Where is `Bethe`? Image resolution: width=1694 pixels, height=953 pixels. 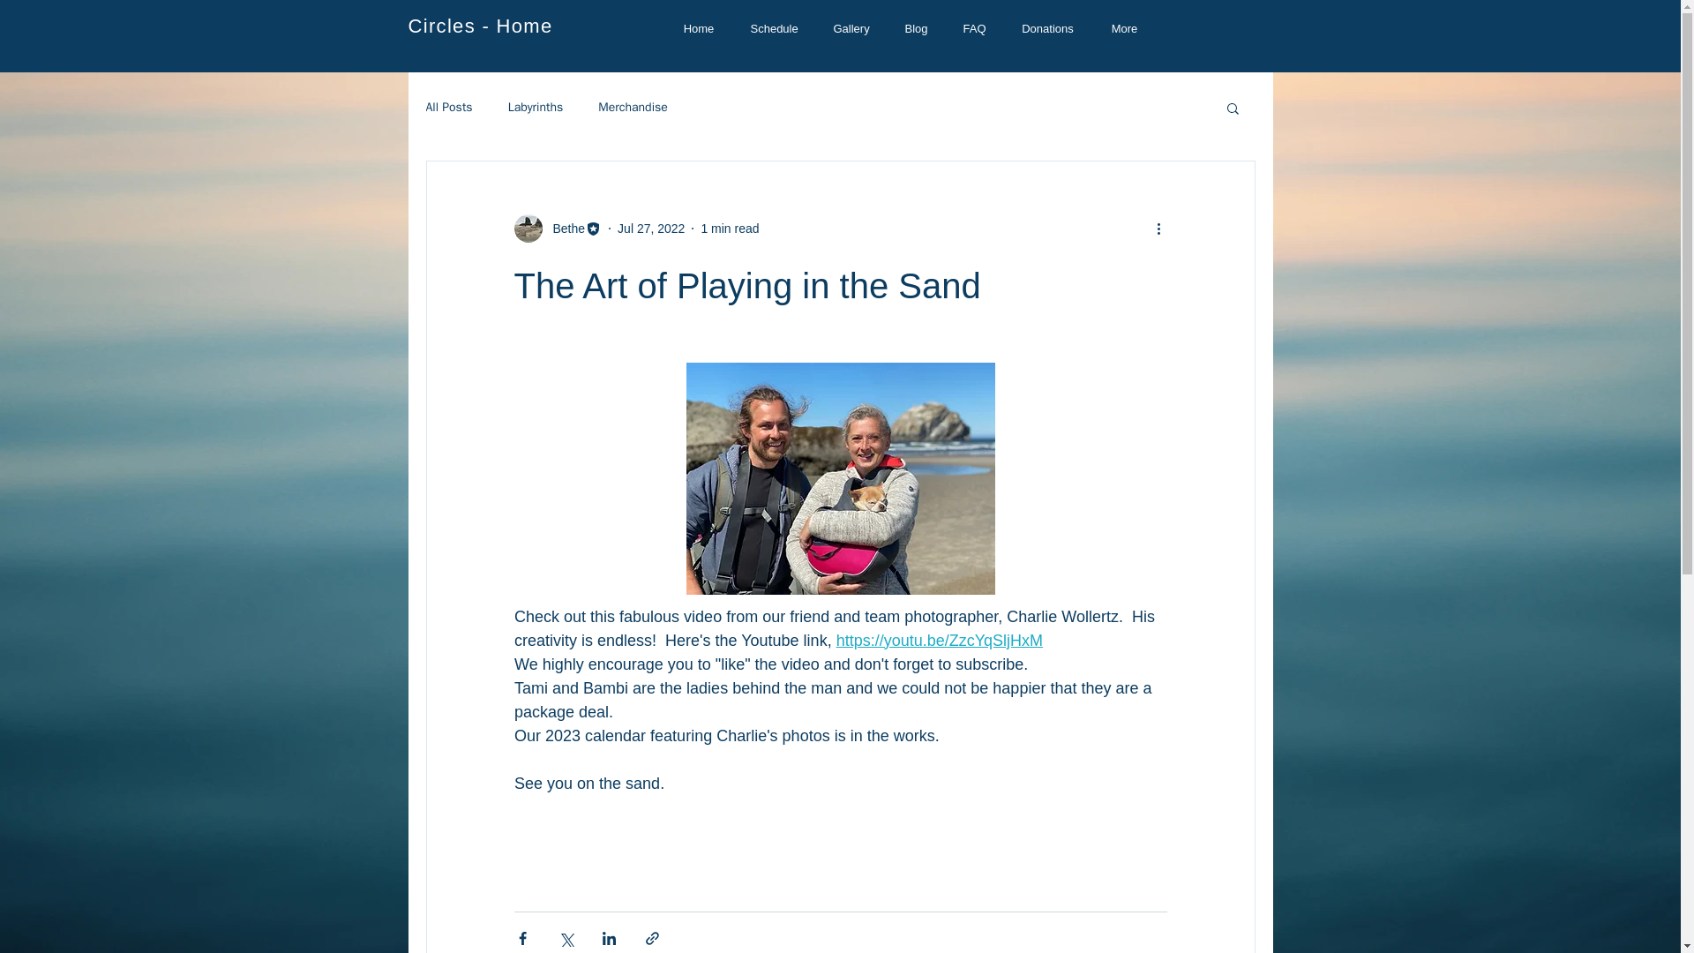 Bethe is located at coordinates (563, 228).